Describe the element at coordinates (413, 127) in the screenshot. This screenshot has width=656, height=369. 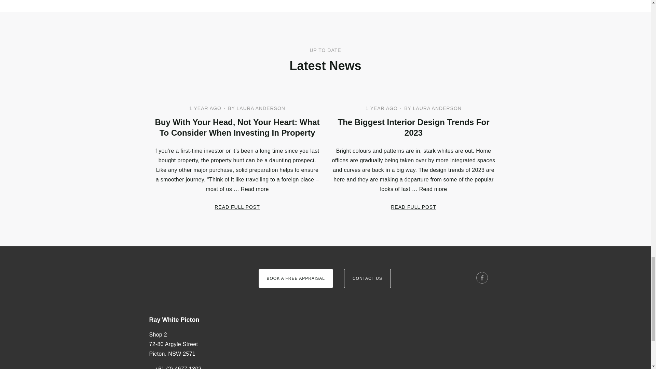
I see `The Biggest Interior Design Trends For 2023` at that location.